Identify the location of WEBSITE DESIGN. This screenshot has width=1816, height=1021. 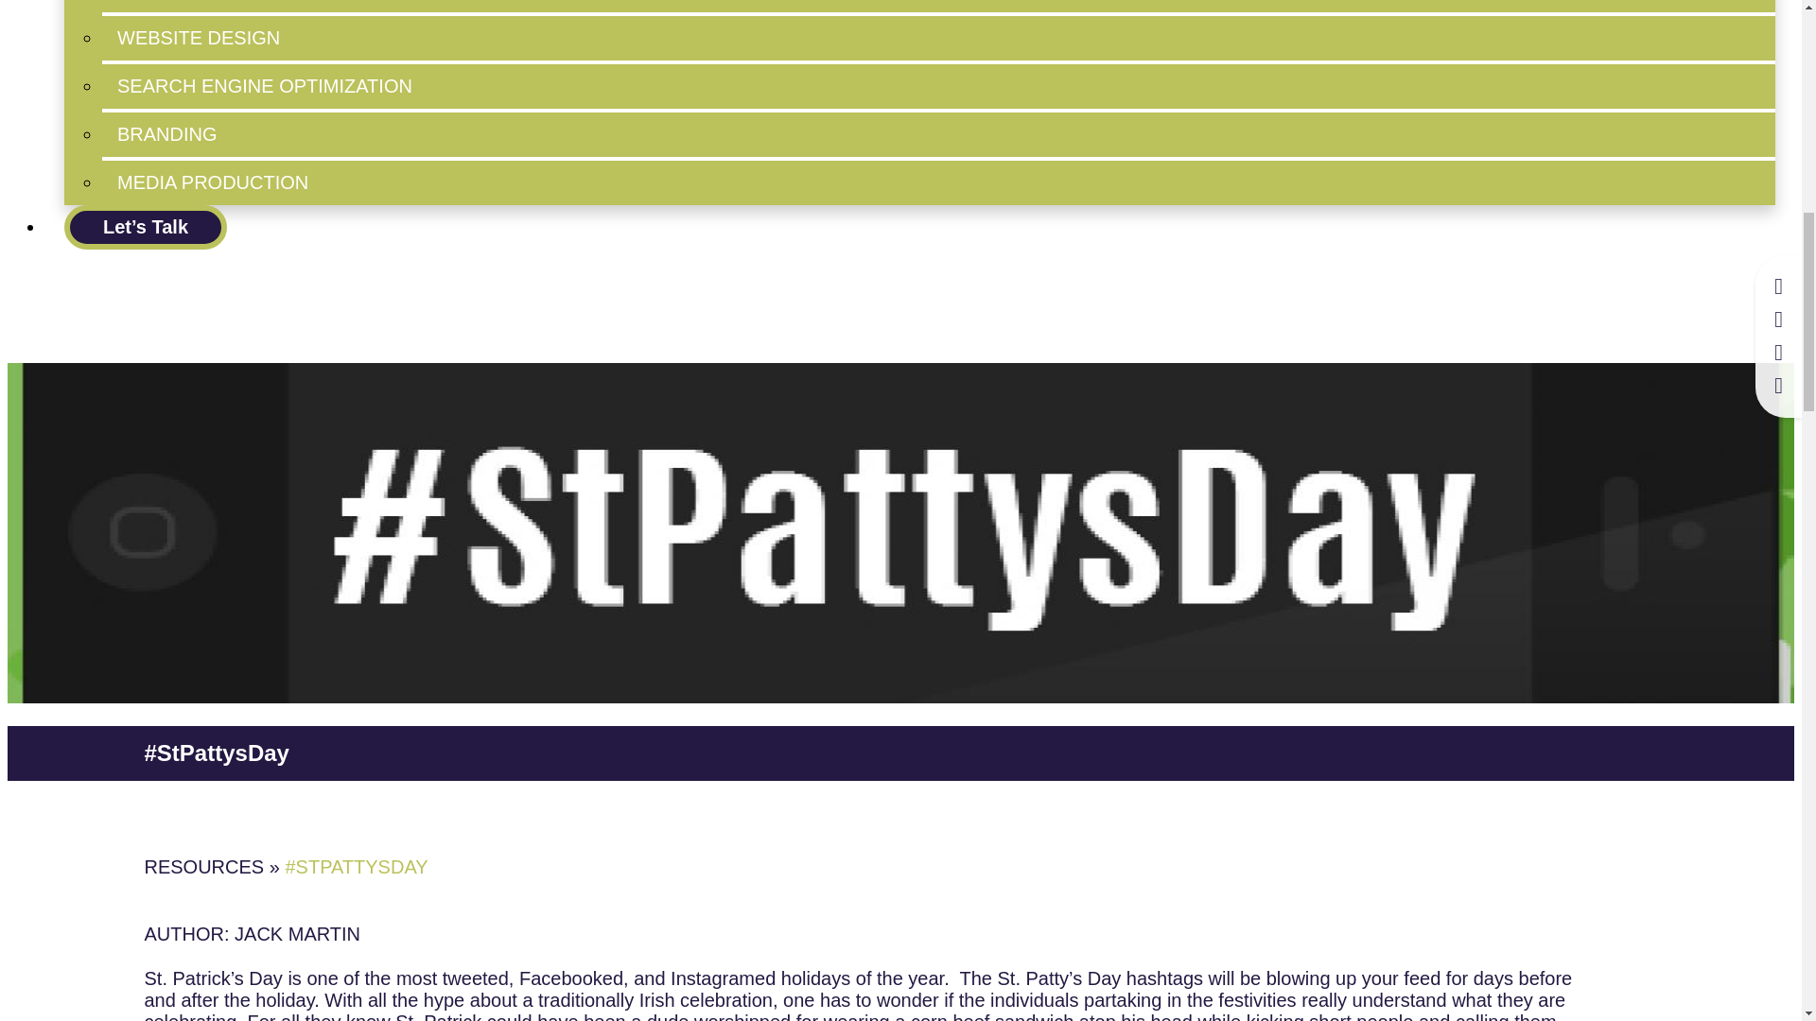
(938, 38).